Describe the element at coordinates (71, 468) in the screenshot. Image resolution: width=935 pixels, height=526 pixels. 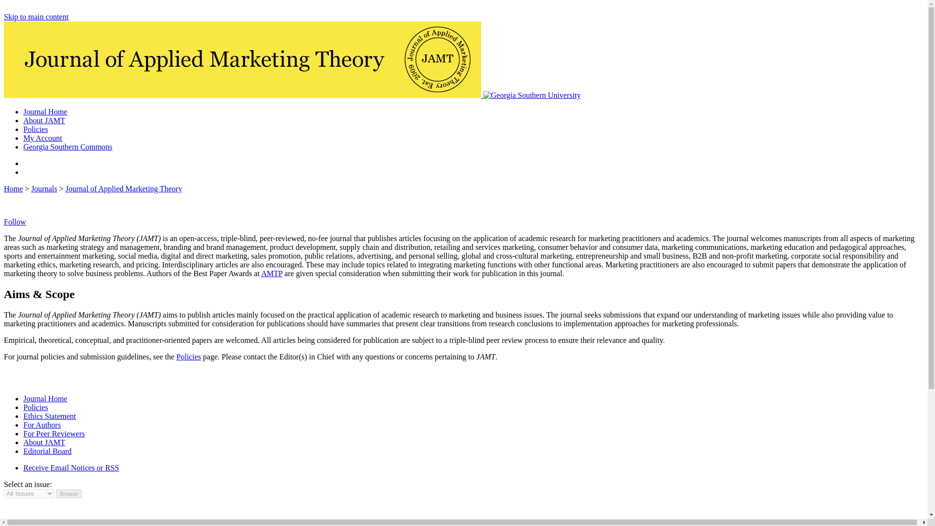
I see `Receive notifications of new content` at that location.